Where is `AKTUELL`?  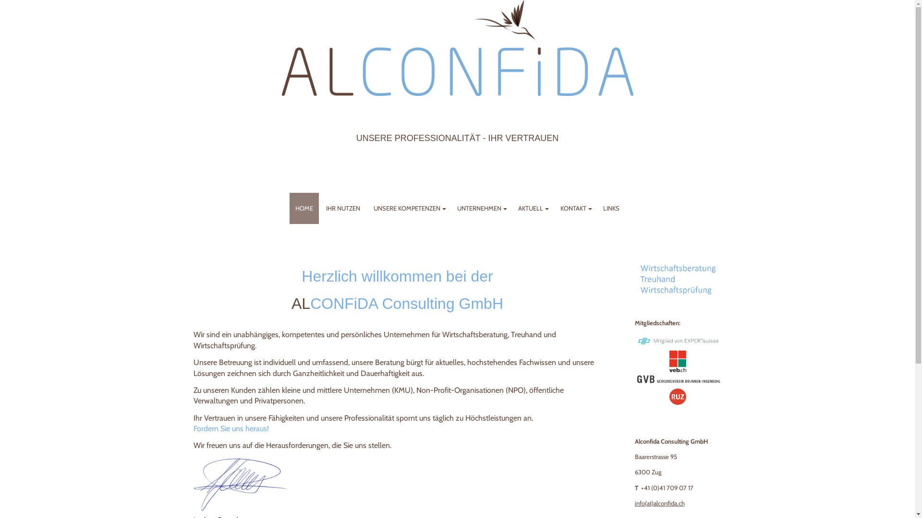 AKTUELL is located at coordinates (533, 208).